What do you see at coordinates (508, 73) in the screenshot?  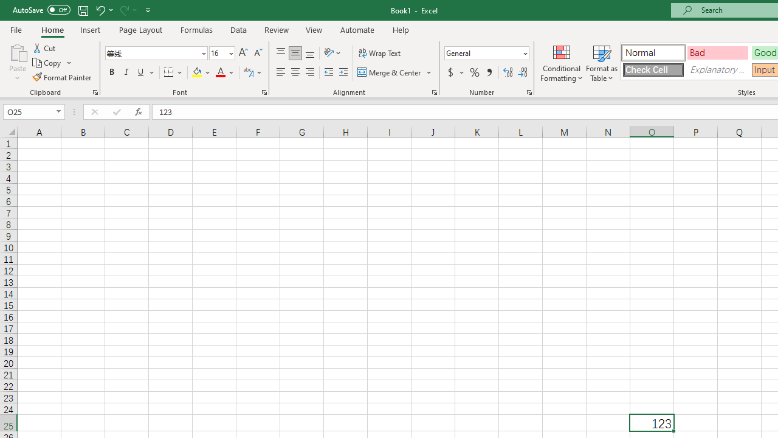 I see `Increase Decimal` at bounding box center [508, 73].